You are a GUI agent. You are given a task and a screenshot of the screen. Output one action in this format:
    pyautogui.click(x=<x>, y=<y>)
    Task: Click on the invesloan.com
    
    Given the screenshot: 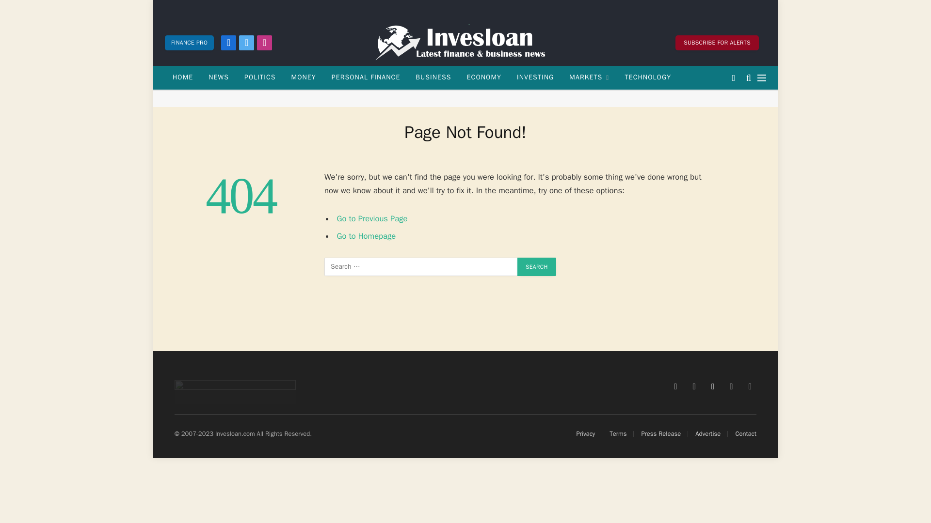 What is the action you would take?
    pyautogui.click(x=465, y=43)
    